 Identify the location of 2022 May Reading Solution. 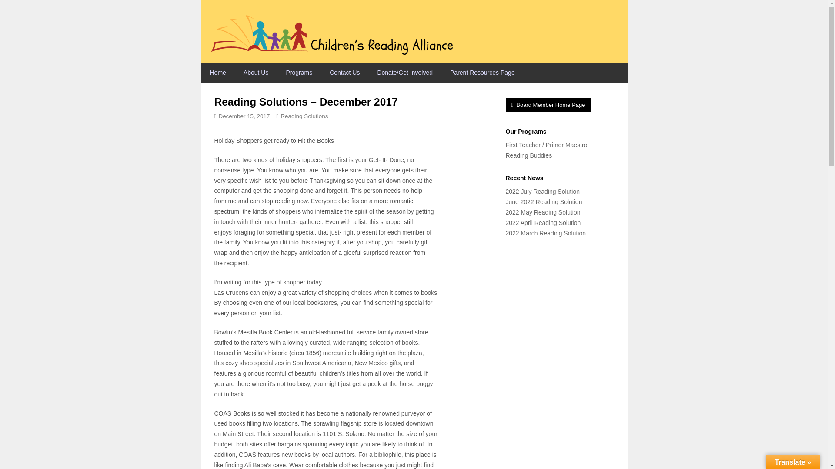
(543, 212).